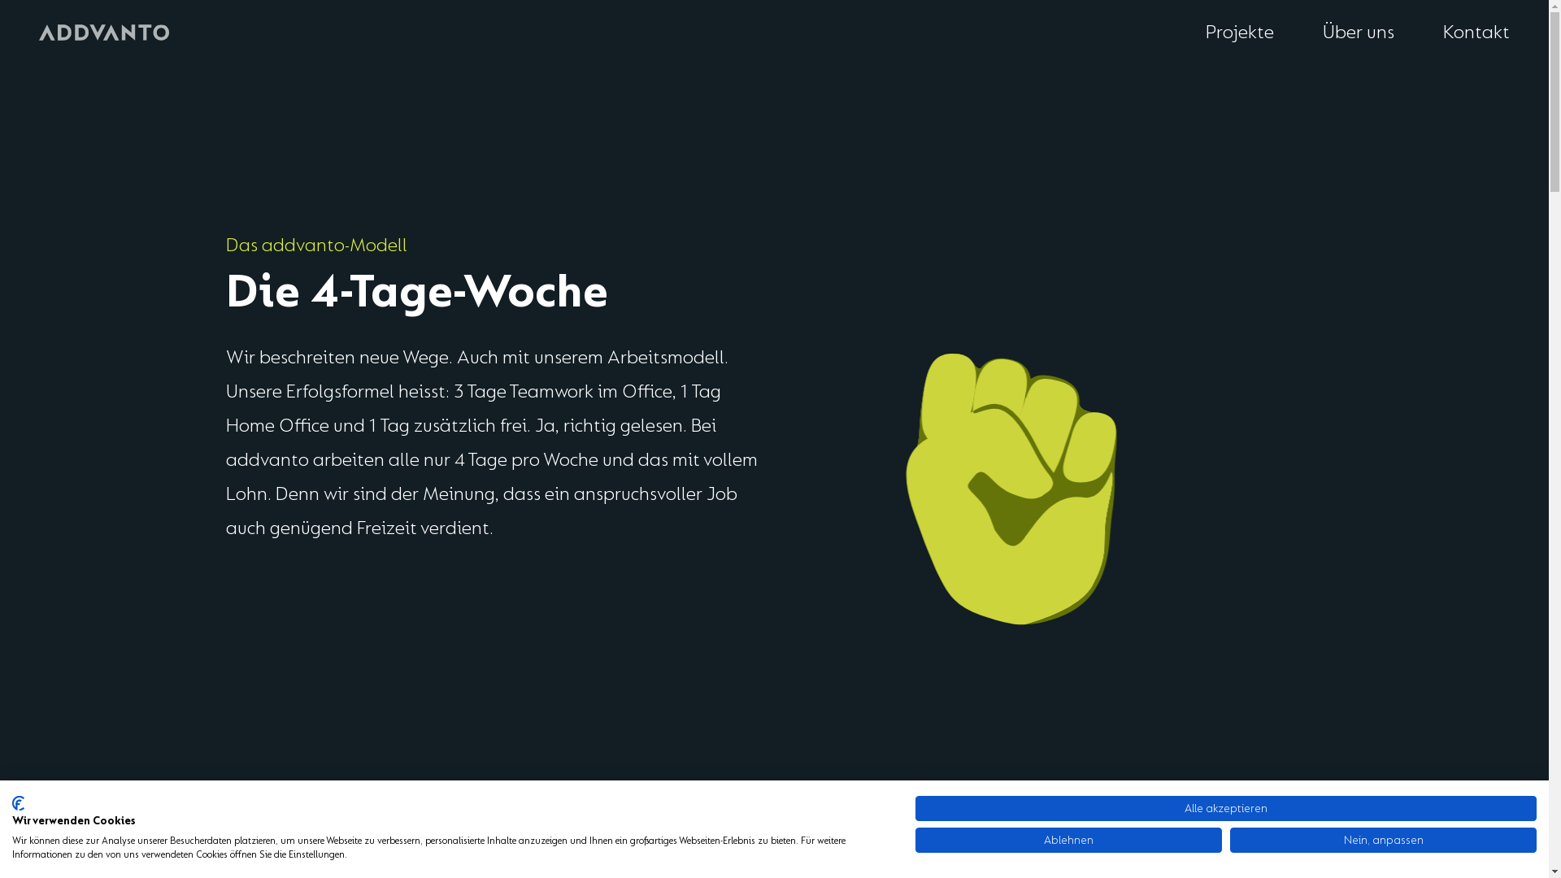 The width and height of the screenshot is (1561, 878). I want to click on Kontakt, so click(1476, 33).